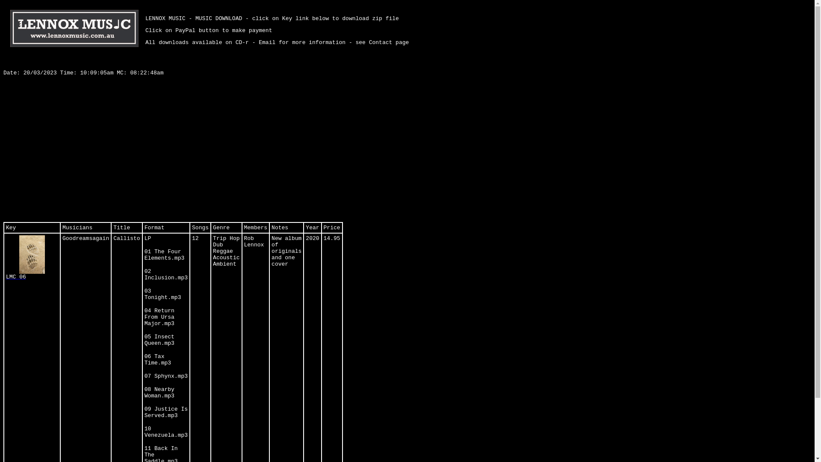 This screenshot has width=821, height=462. I want to click on LENNOX MUSIC, so click(74, 28).